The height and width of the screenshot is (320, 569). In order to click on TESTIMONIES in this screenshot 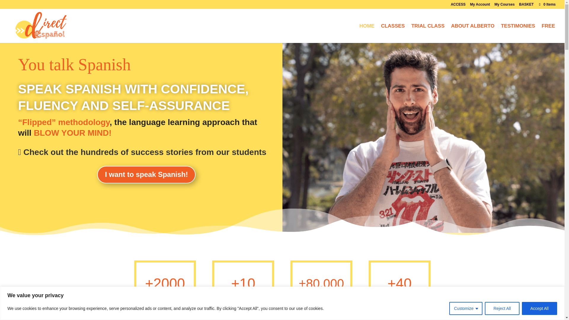, I will do `click(517, 33)`.